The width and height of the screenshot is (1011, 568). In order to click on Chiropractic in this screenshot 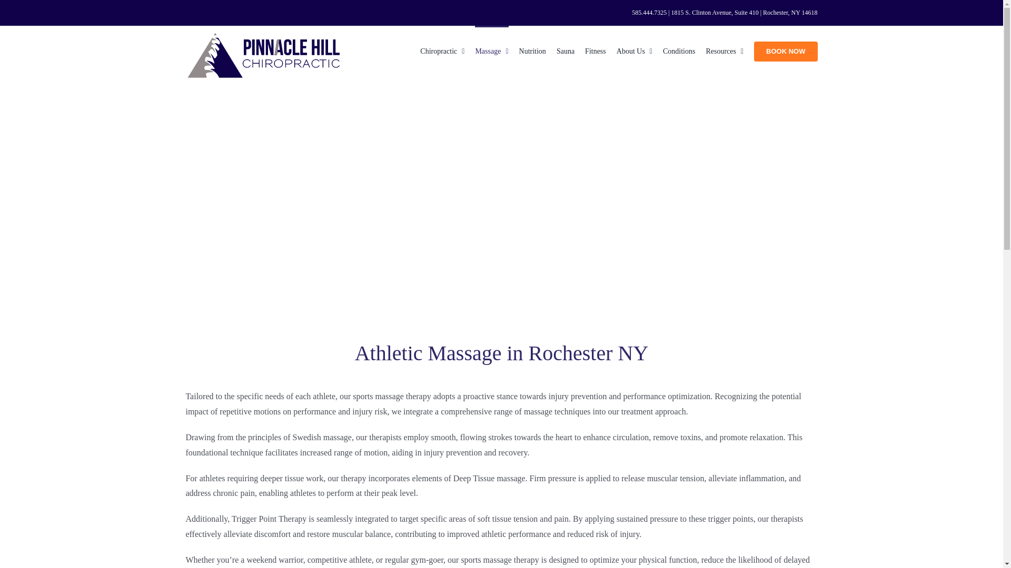, I will do `click(442, 50)`.